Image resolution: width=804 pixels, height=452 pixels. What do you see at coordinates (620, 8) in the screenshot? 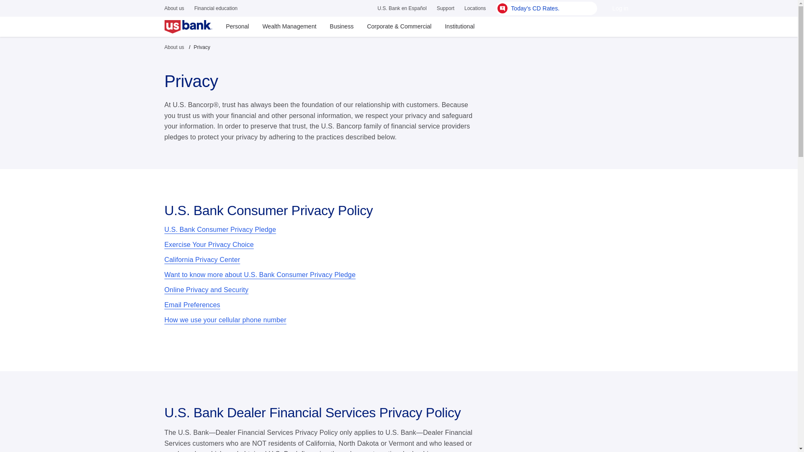
I see `Log in` at bounding box center [620, 8].